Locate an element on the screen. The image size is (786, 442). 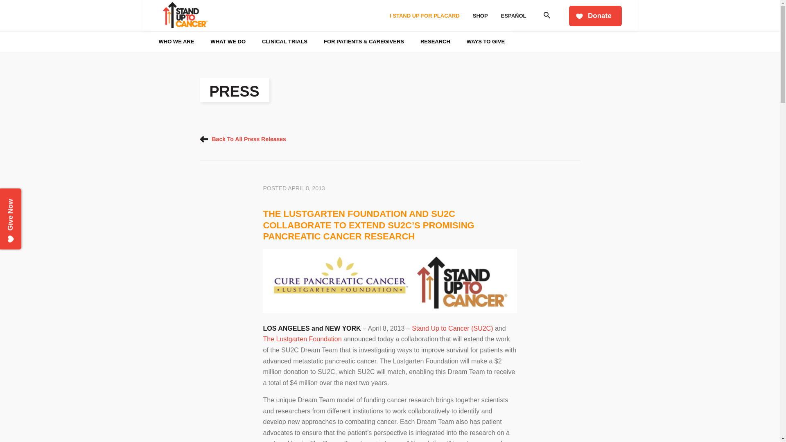
Science Leadership is located at coordinates (330, 7).